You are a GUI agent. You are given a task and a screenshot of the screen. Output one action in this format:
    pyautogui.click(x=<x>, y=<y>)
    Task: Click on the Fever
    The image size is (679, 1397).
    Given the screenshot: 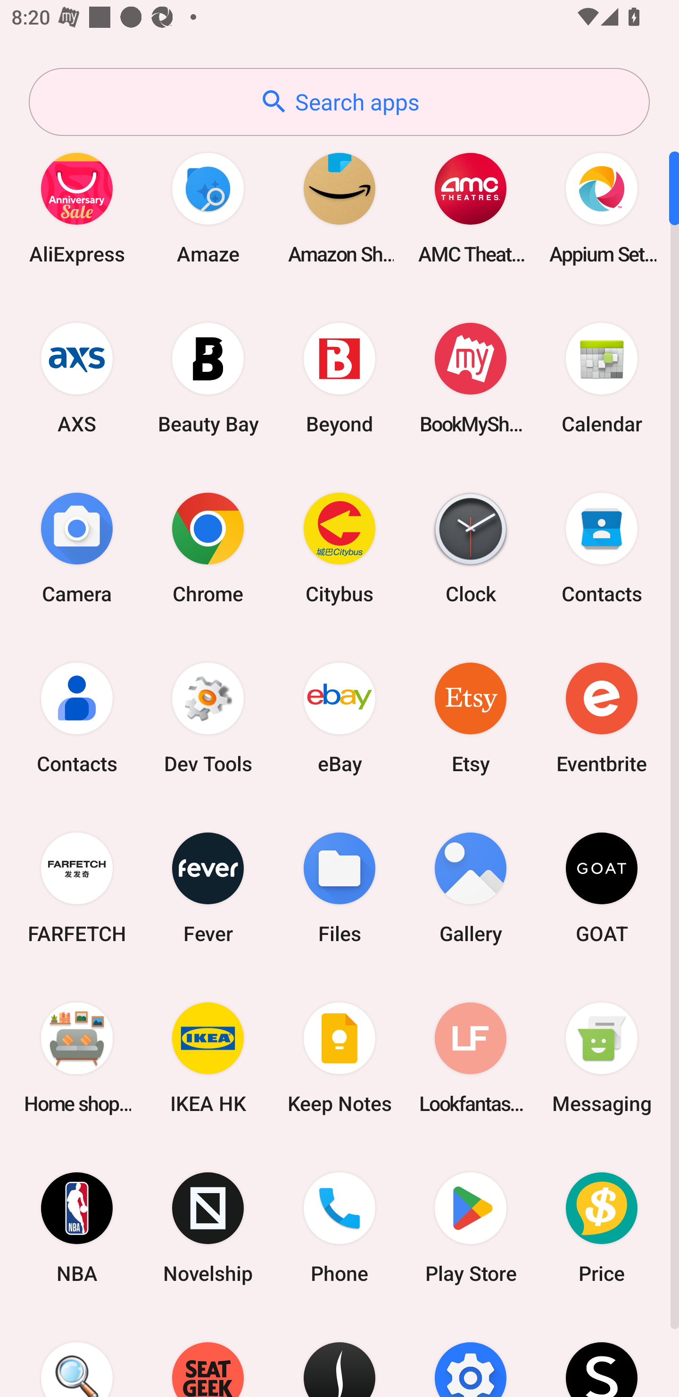 What is the action you would take?
    pyautogui.click(x=208, y=887)
    